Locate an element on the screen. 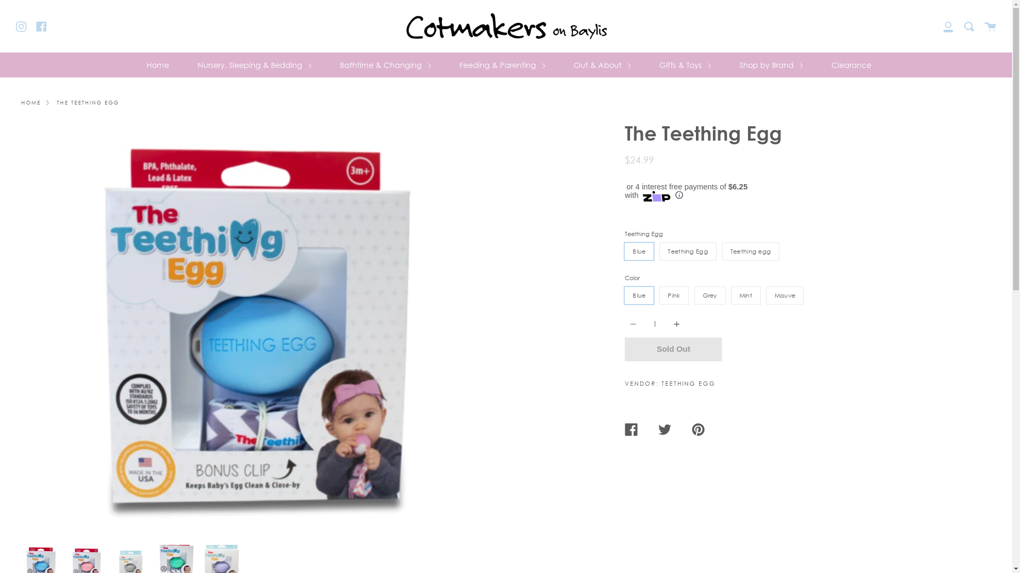 This screenshot has height=573, width=1020. SHARE ON FACEBOOK is located at coordinates (642, 430).